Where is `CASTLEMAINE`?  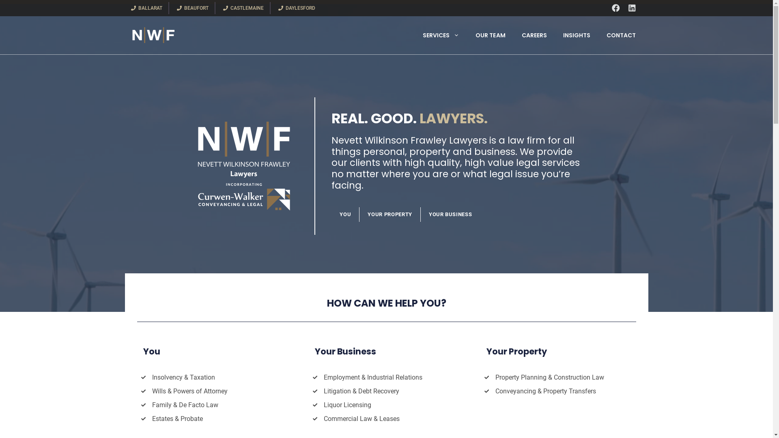
CASTLEMAINE is located at coordinates (243, 8).